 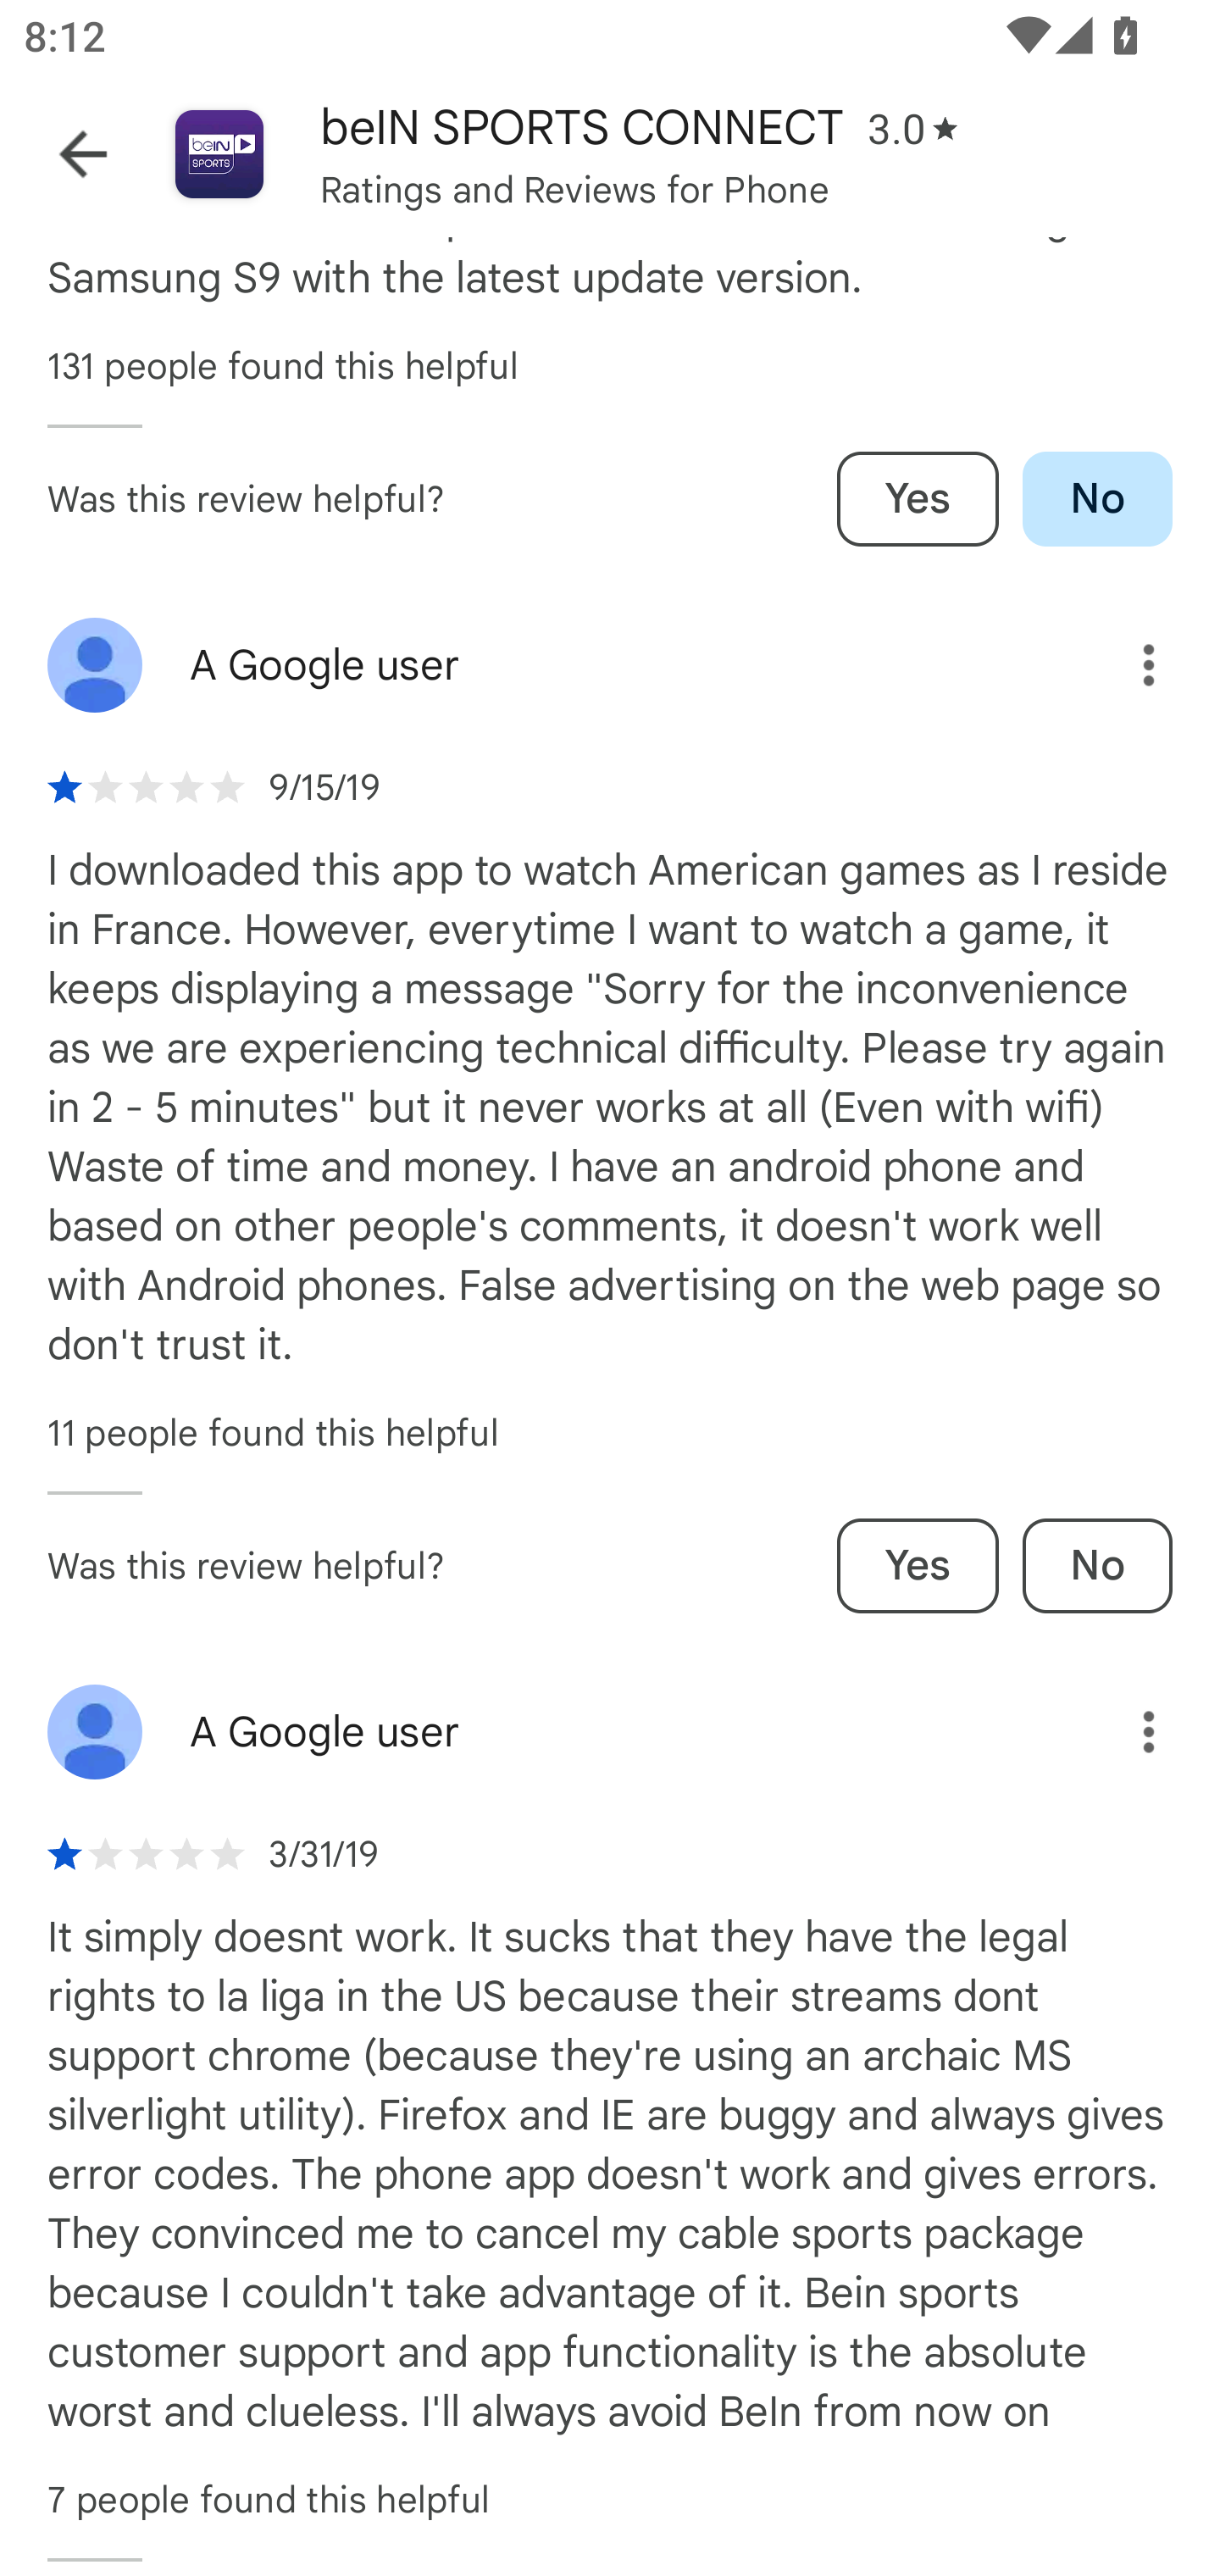 I want to click on Yes, so click(x=918, y=1564).